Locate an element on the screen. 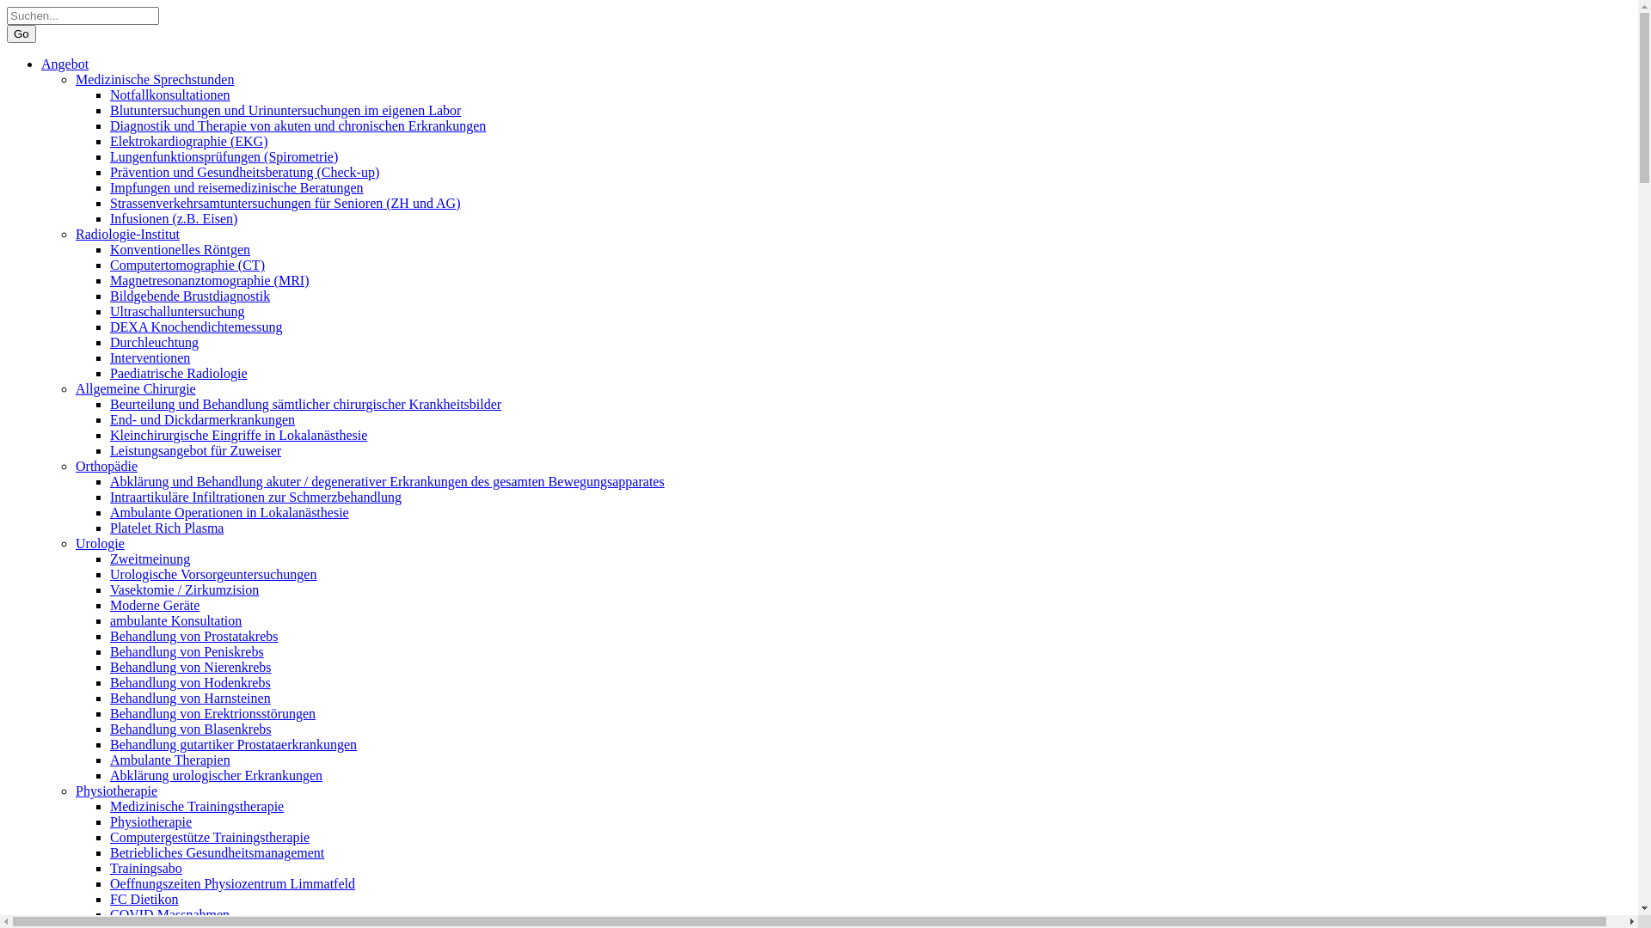 This screenshot has width=1651, height=928. Blutuntersuchungen und Urinuntersuchungen im eigenen Labor is located at coordinates (285, 110).